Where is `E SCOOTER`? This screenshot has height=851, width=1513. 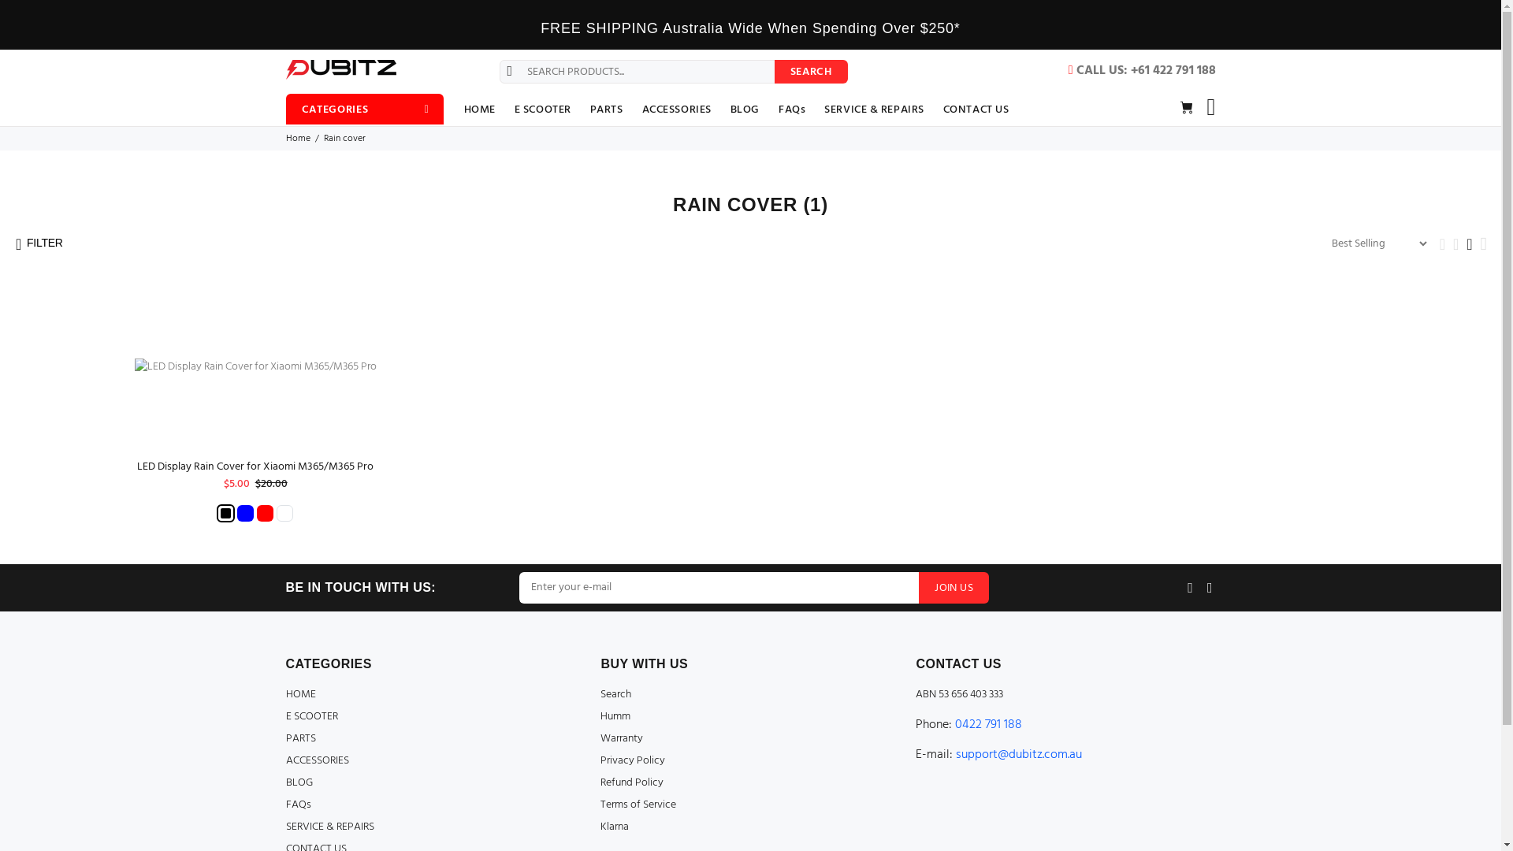 E SCOOTER is located at coordinates (543, 109).